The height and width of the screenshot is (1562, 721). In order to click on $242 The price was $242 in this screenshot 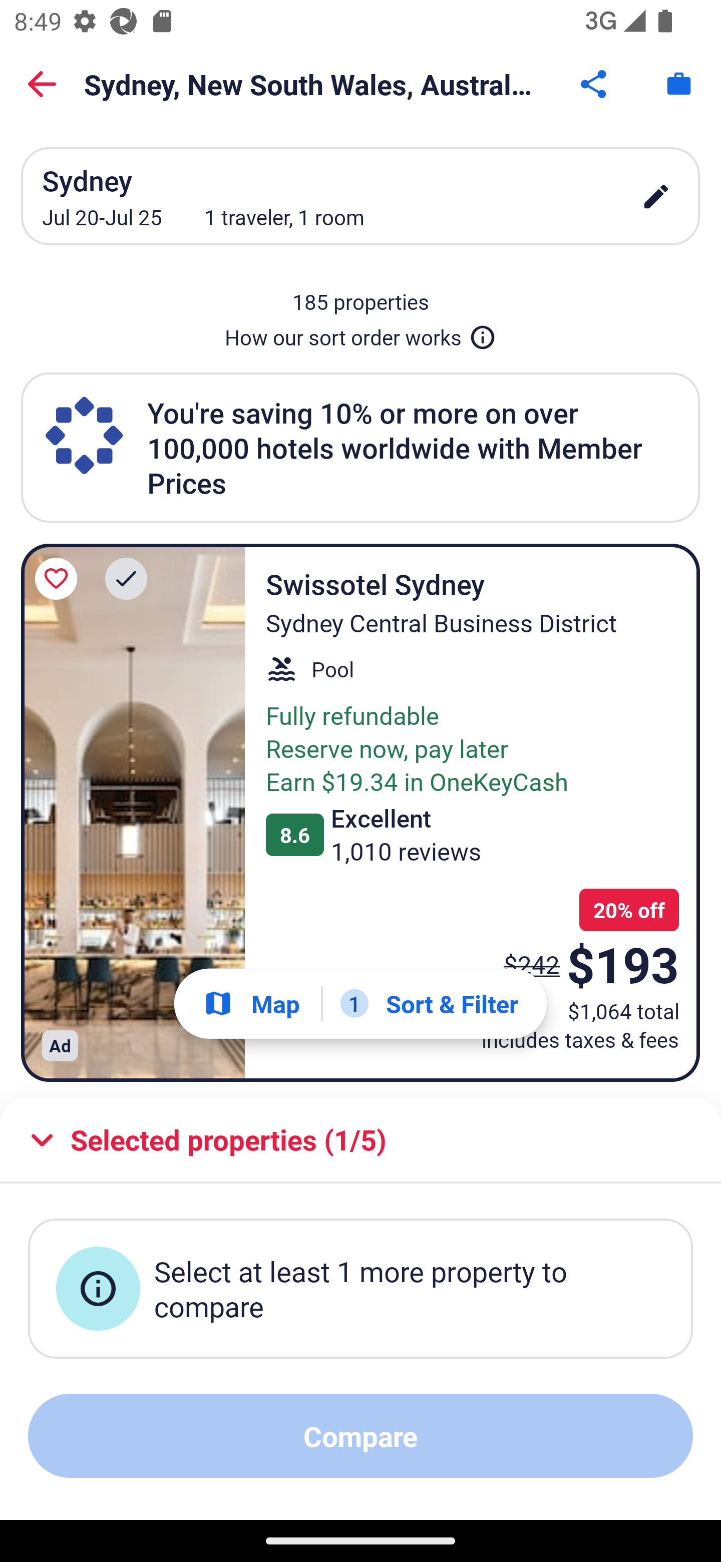, I will do `click(532, 963)`.